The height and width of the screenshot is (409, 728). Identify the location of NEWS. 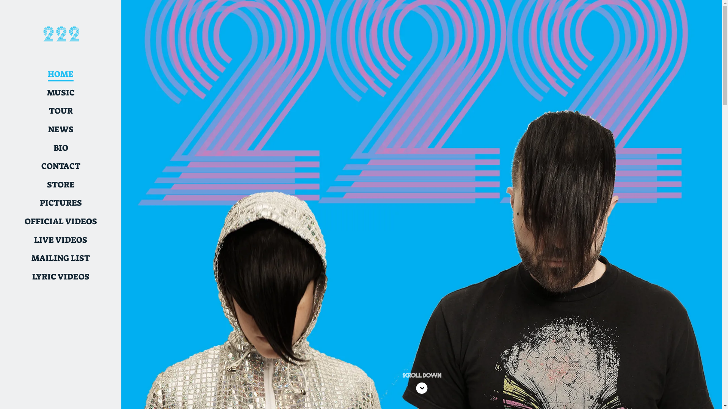
(61, 130).